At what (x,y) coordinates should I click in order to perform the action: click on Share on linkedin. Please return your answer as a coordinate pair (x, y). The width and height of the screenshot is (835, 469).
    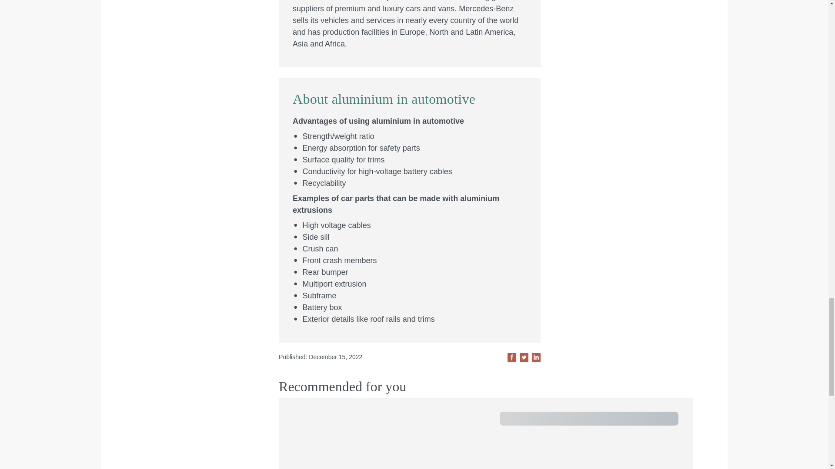
    Looking at the image, I should click on (536, 357).